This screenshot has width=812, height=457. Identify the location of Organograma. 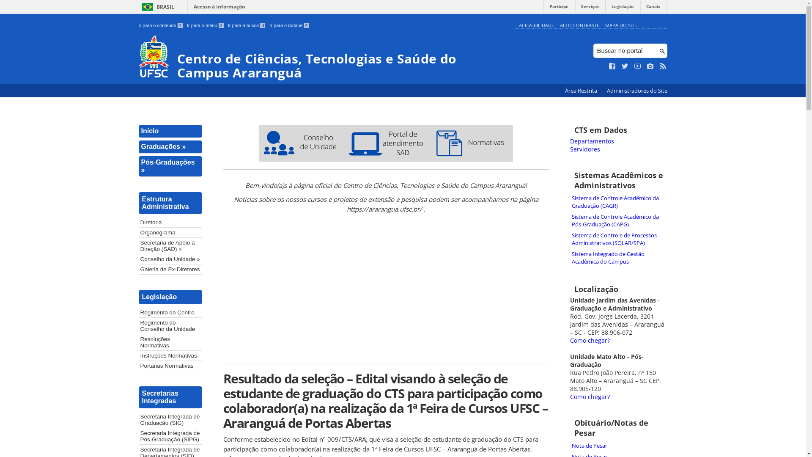
(170, 233).